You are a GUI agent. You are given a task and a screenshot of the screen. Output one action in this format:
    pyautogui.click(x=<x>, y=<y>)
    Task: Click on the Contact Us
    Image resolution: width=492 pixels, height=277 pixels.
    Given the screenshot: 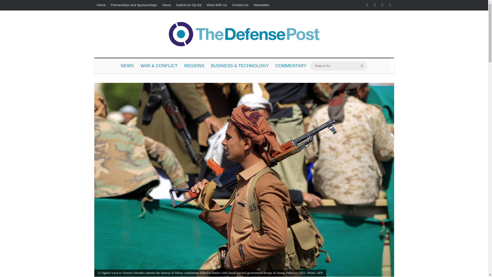 What is the action you would take?
    pyautogui.click(x=240, y=5)
    